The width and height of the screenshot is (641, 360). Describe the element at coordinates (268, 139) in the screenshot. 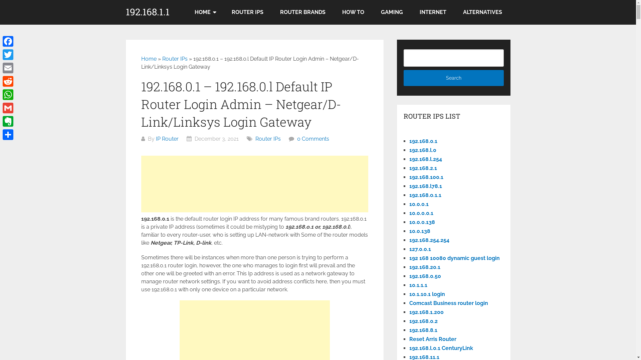

I see `Router IPs` at that location.